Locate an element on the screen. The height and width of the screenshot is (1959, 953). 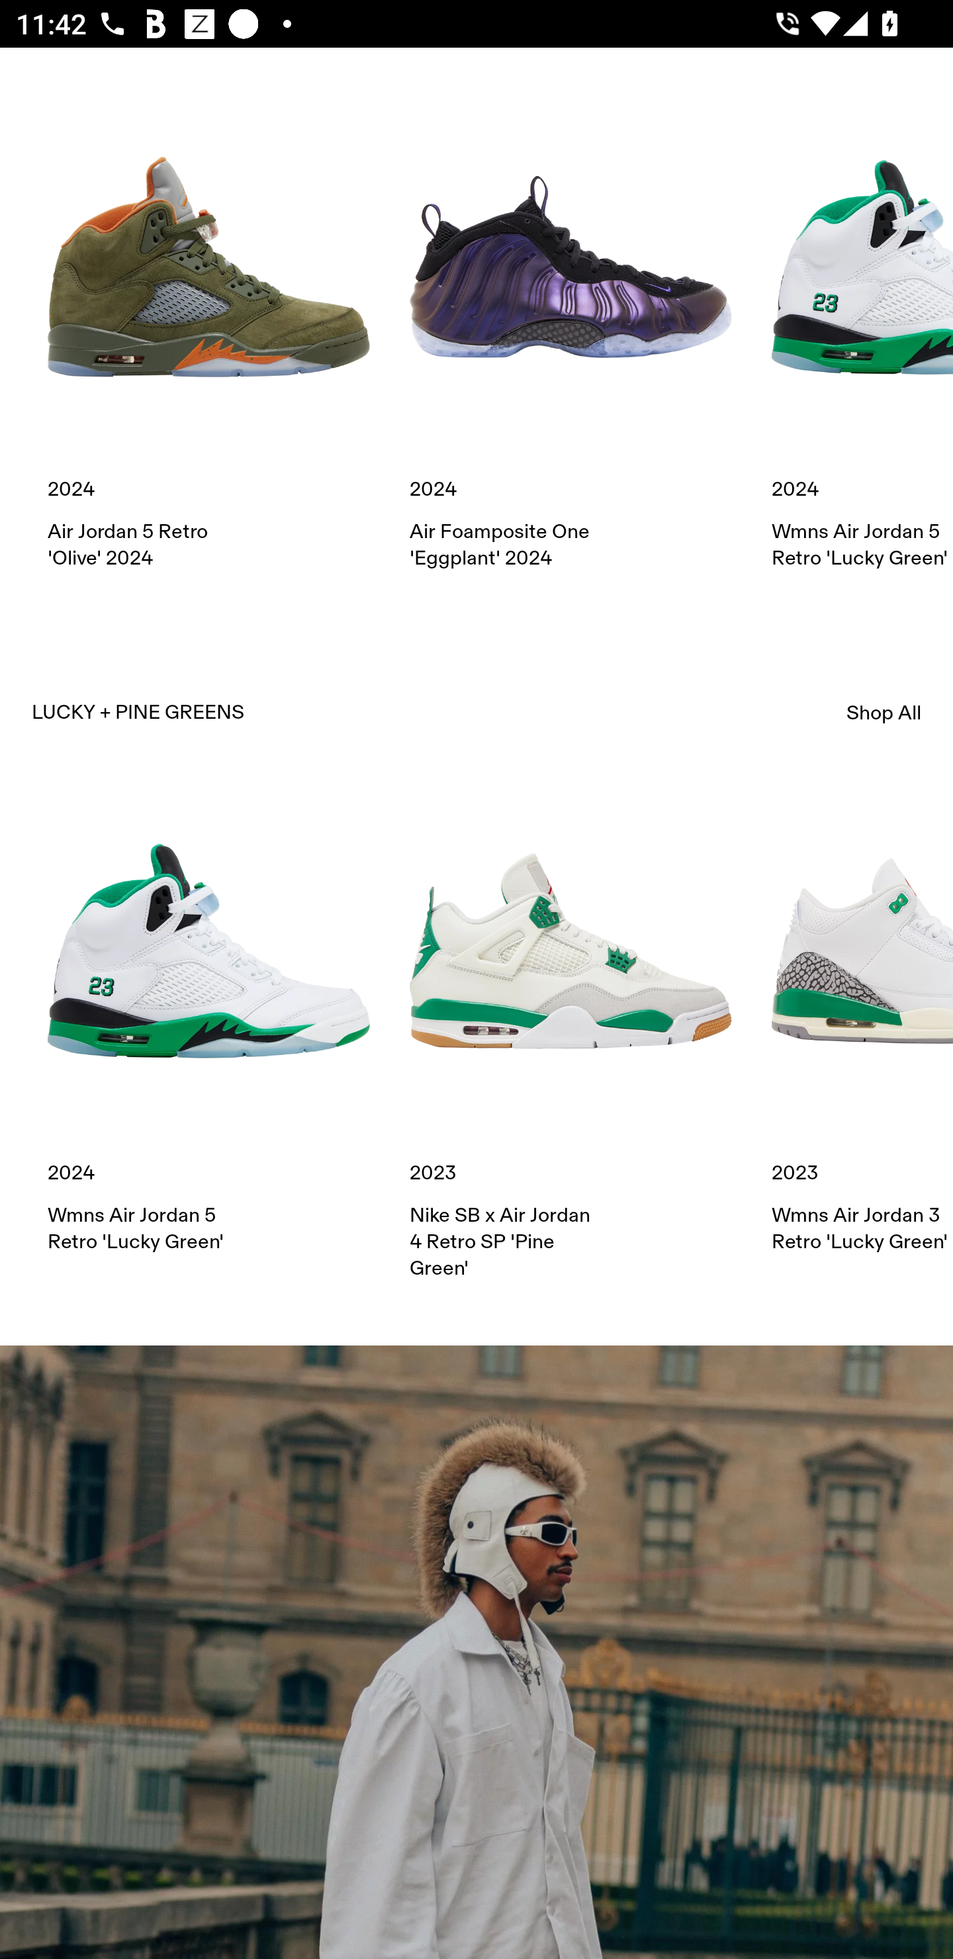
2024 Air Jordan 5 Retro 'Olive' 2024 is located at coordinates (208, 339).